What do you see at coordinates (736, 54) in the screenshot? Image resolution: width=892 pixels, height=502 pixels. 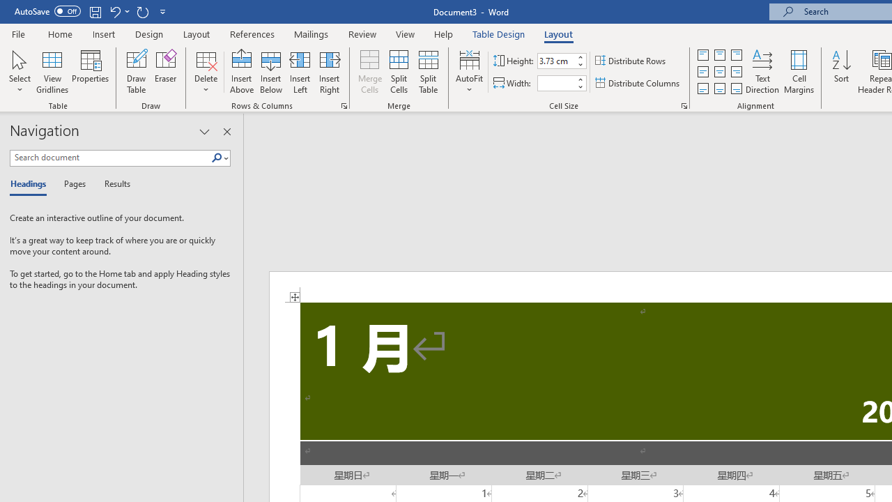 I see `Align Top Right` at bounding box center [736, 54].